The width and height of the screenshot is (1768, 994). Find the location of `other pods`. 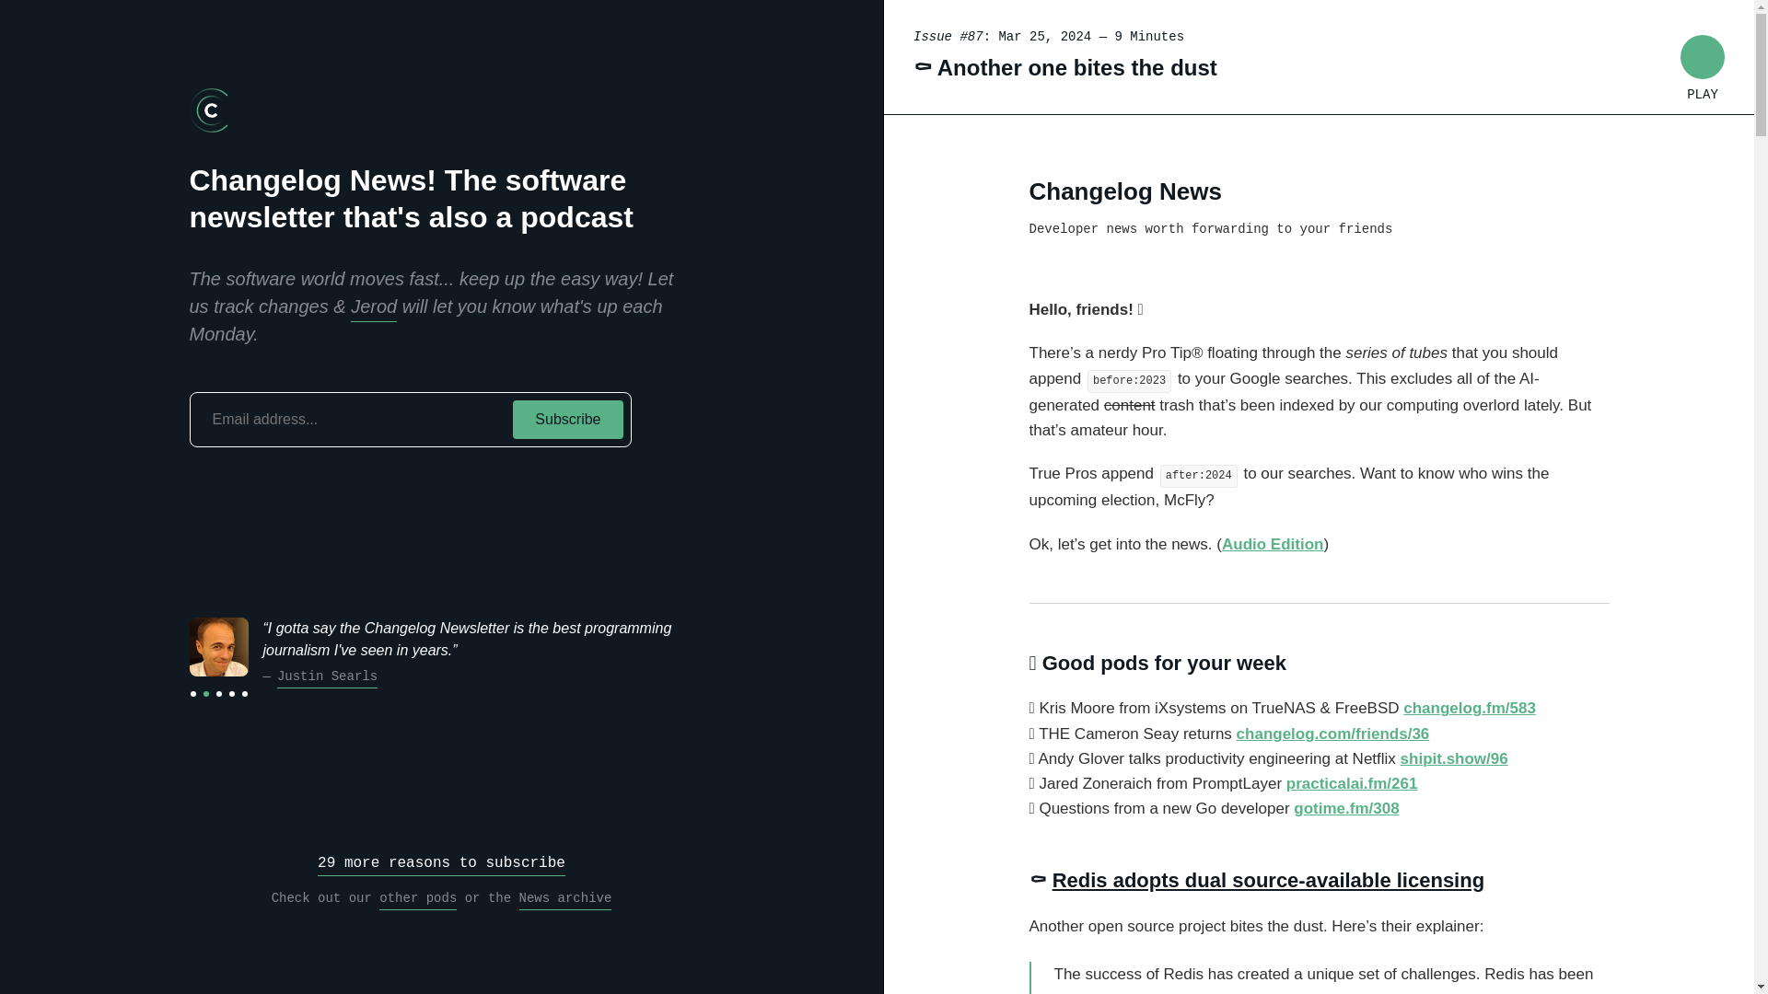

other pods is located at coordinates (418, 900).